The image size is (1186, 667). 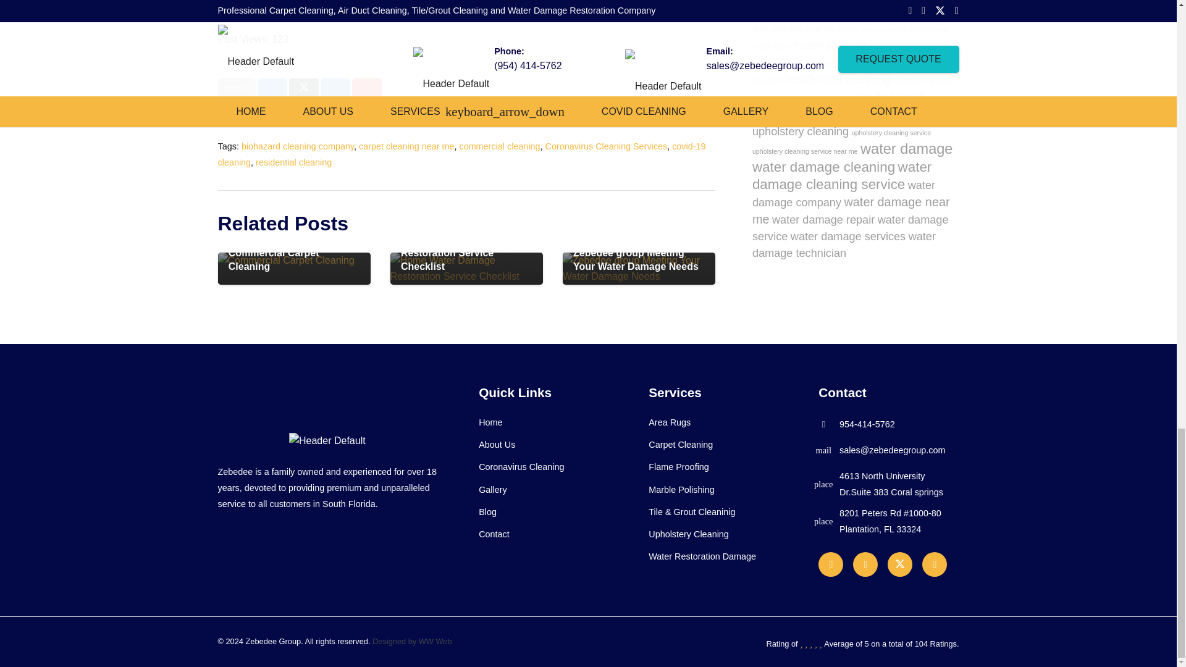 I want to click on Instagram, so click(x=934, y=564).